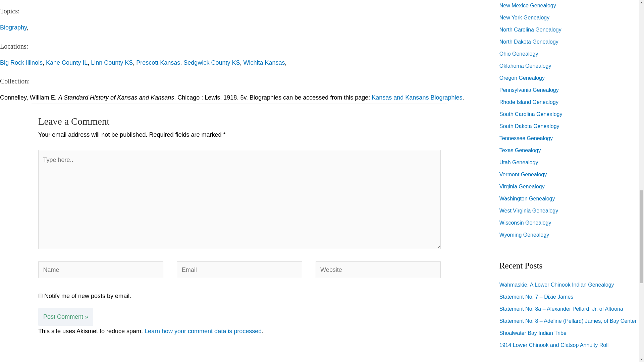  I want to click on Prescott Kansas, so click(158, 62).